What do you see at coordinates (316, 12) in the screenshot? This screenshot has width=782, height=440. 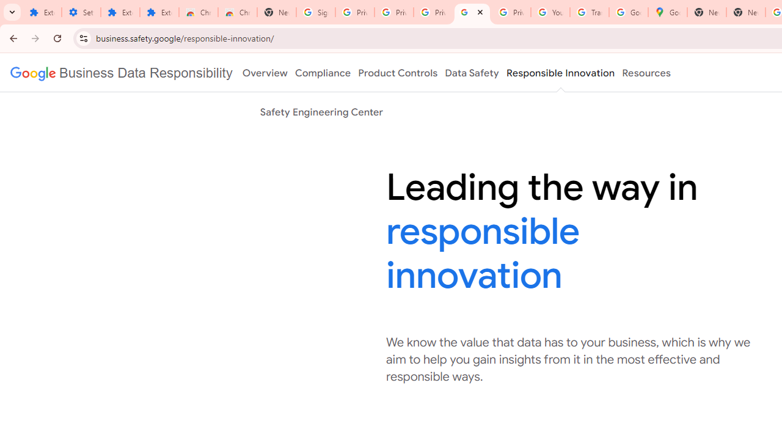 I see `Sign in - Google Accounts` at bounding box center [316, 12].